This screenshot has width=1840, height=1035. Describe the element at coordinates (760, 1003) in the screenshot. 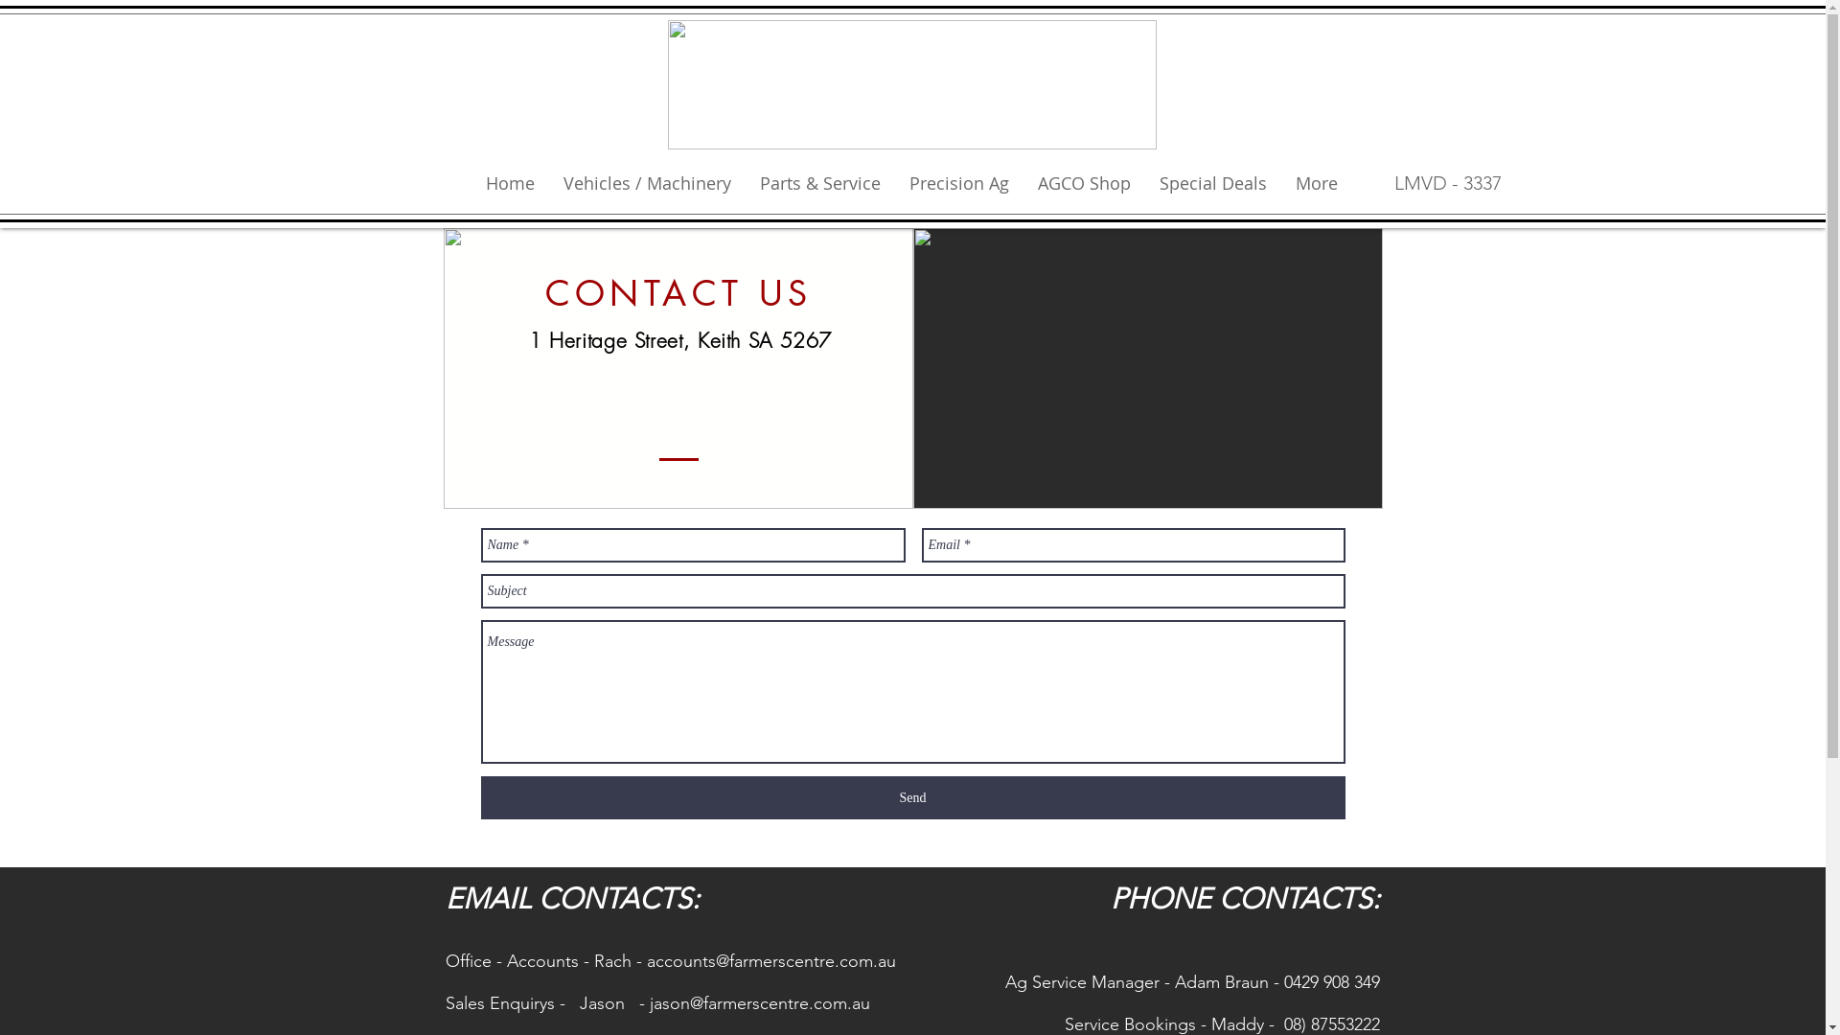

I see `jason@farmerscentre.com.au` at that location.